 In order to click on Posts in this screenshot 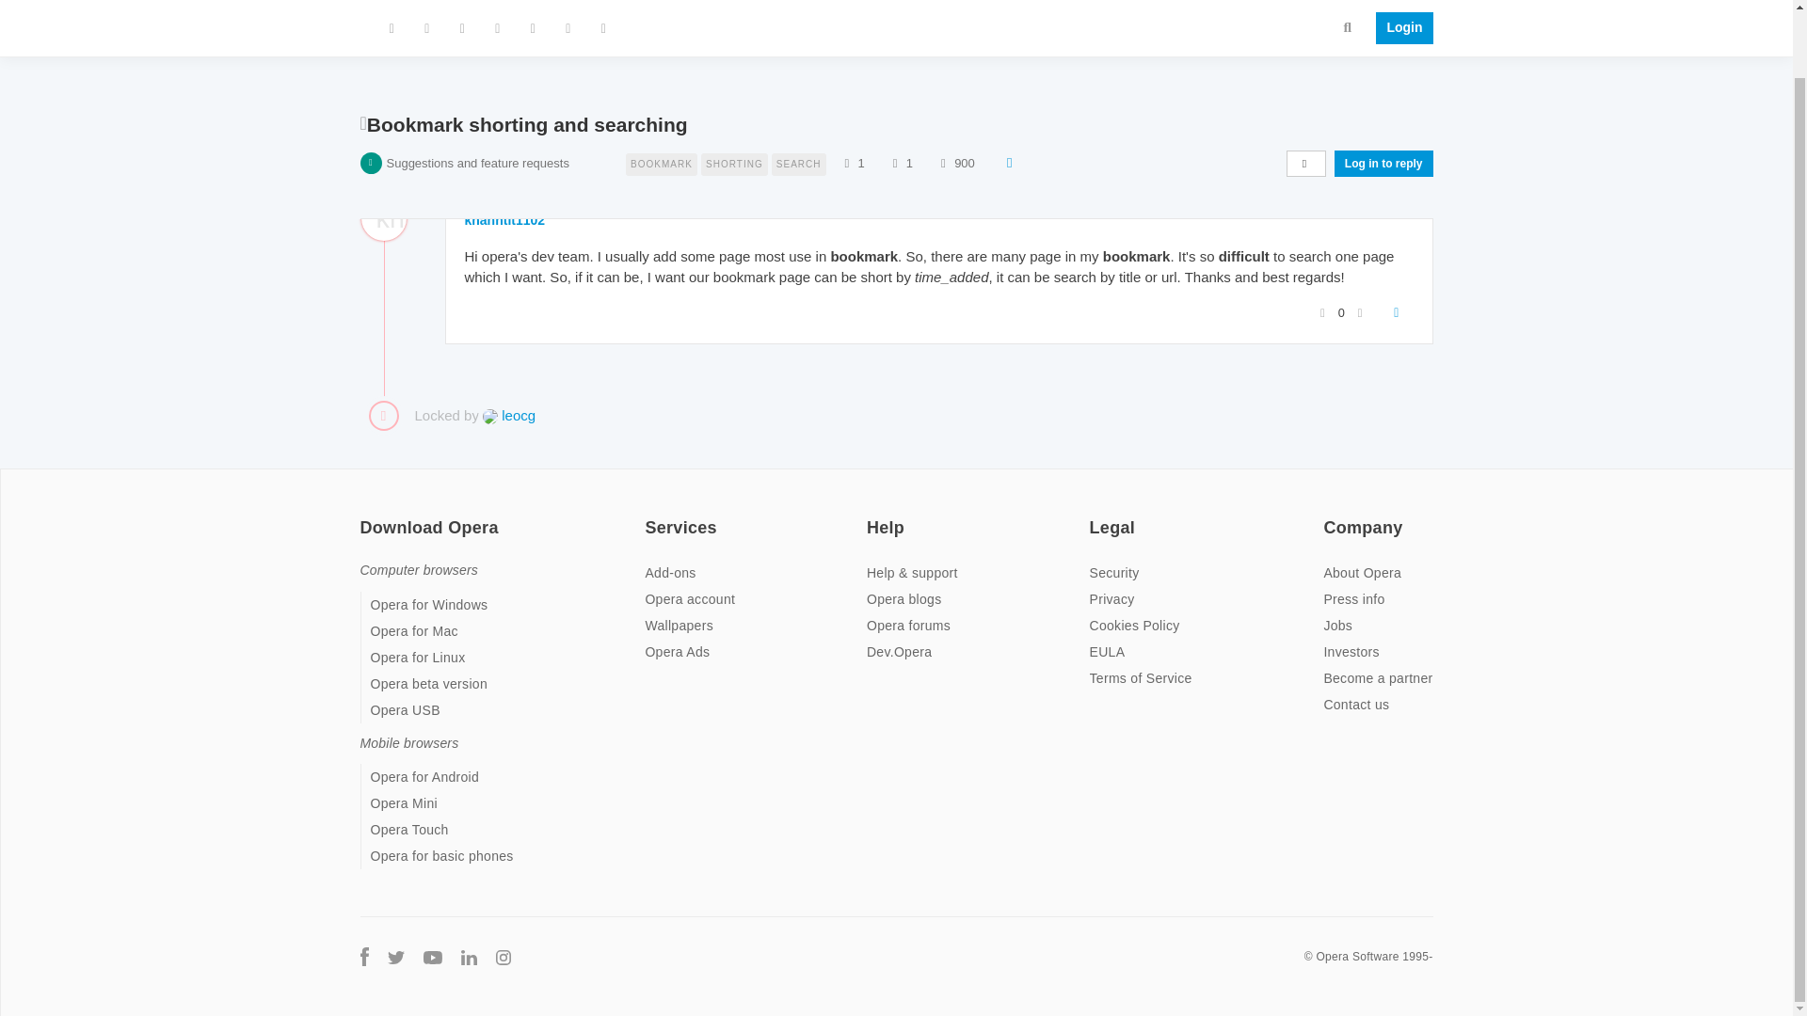, I will do `click(894, 120)`.